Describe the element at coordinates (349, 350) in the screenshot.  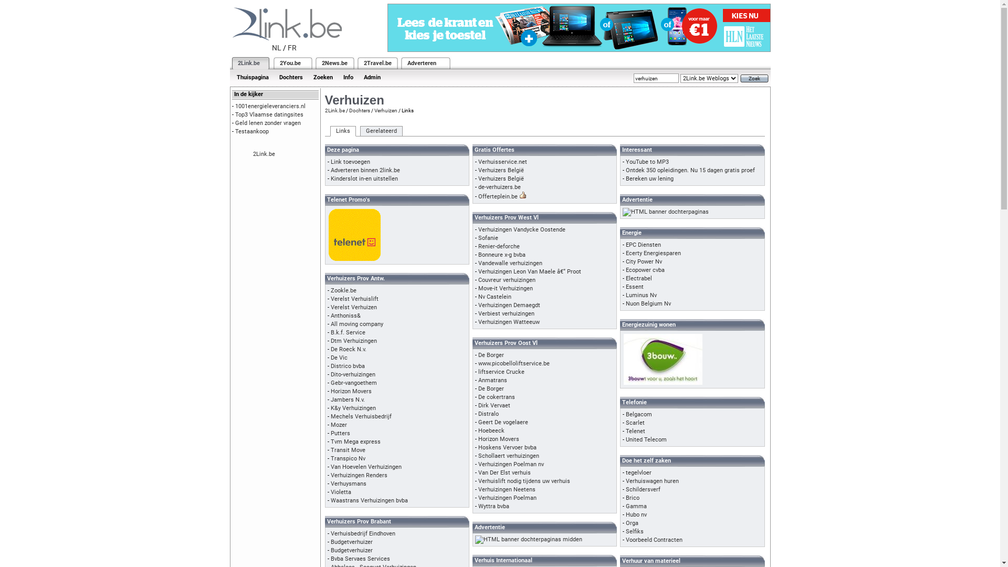
I see `De Roeck N.v.` at that location.